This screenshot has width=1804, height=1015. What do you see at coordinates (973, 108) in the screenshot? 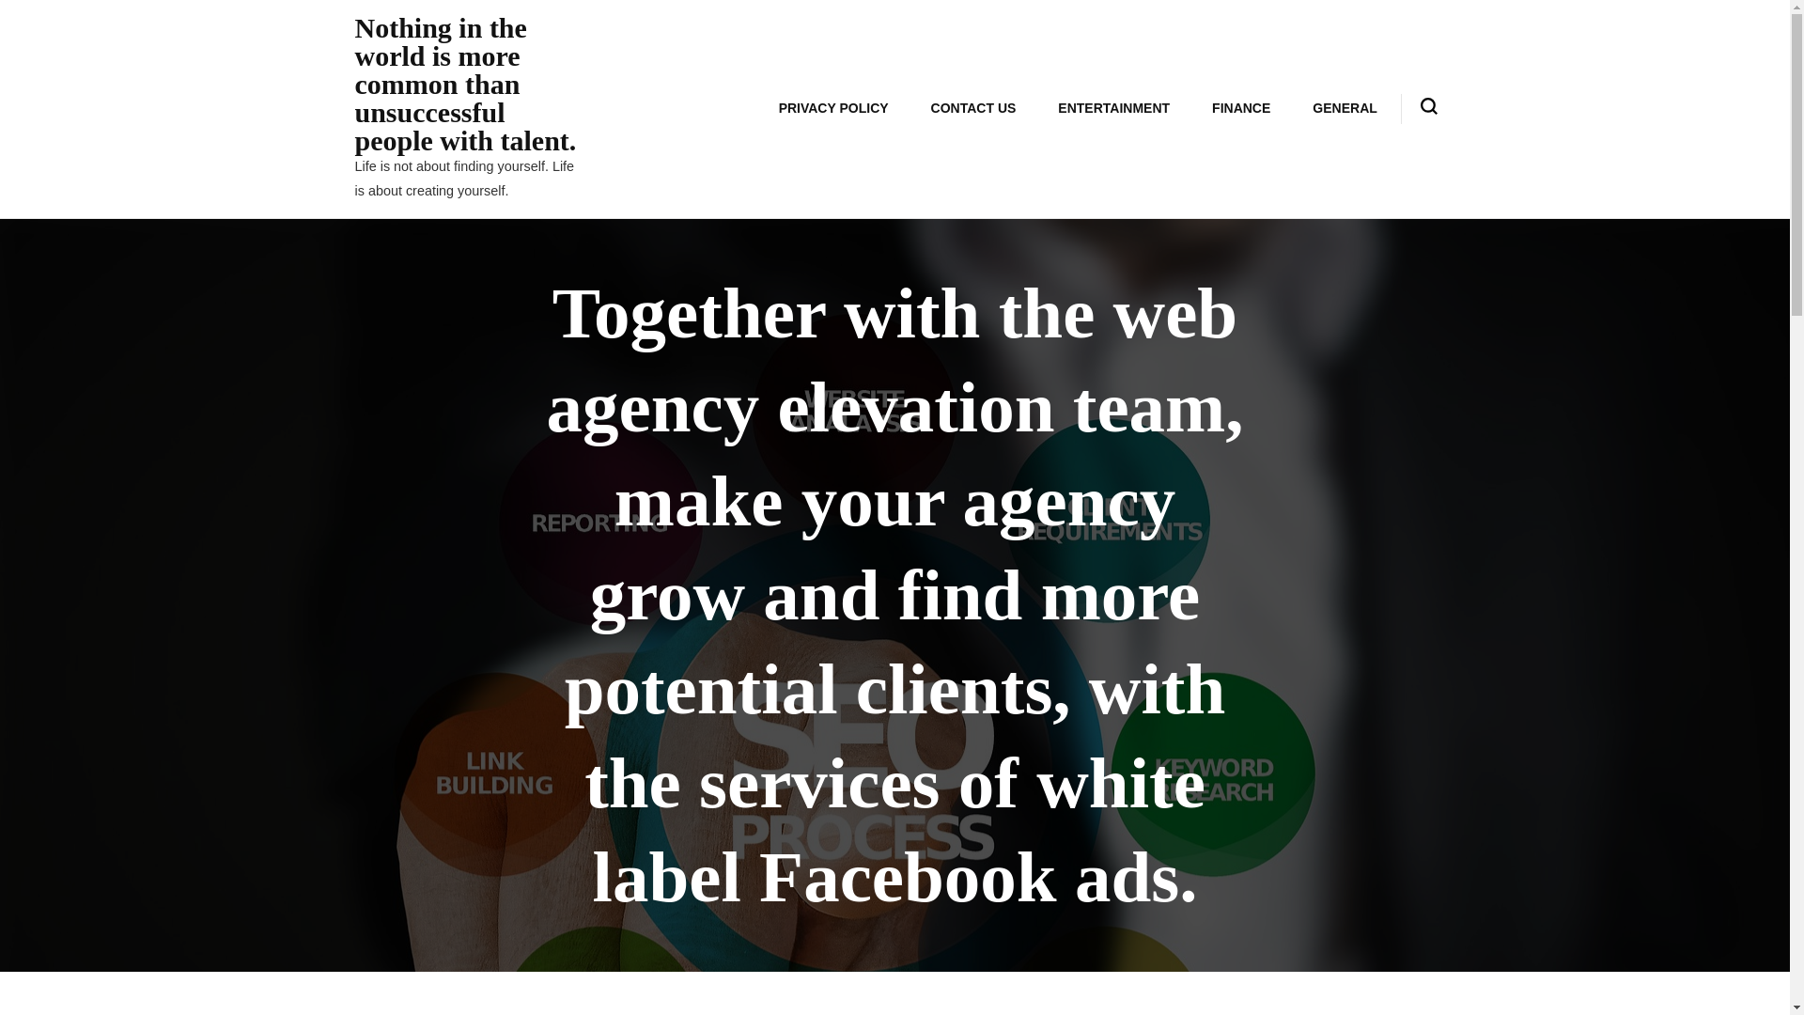
I see `CONTACT US` at bounding box center [973, 108].